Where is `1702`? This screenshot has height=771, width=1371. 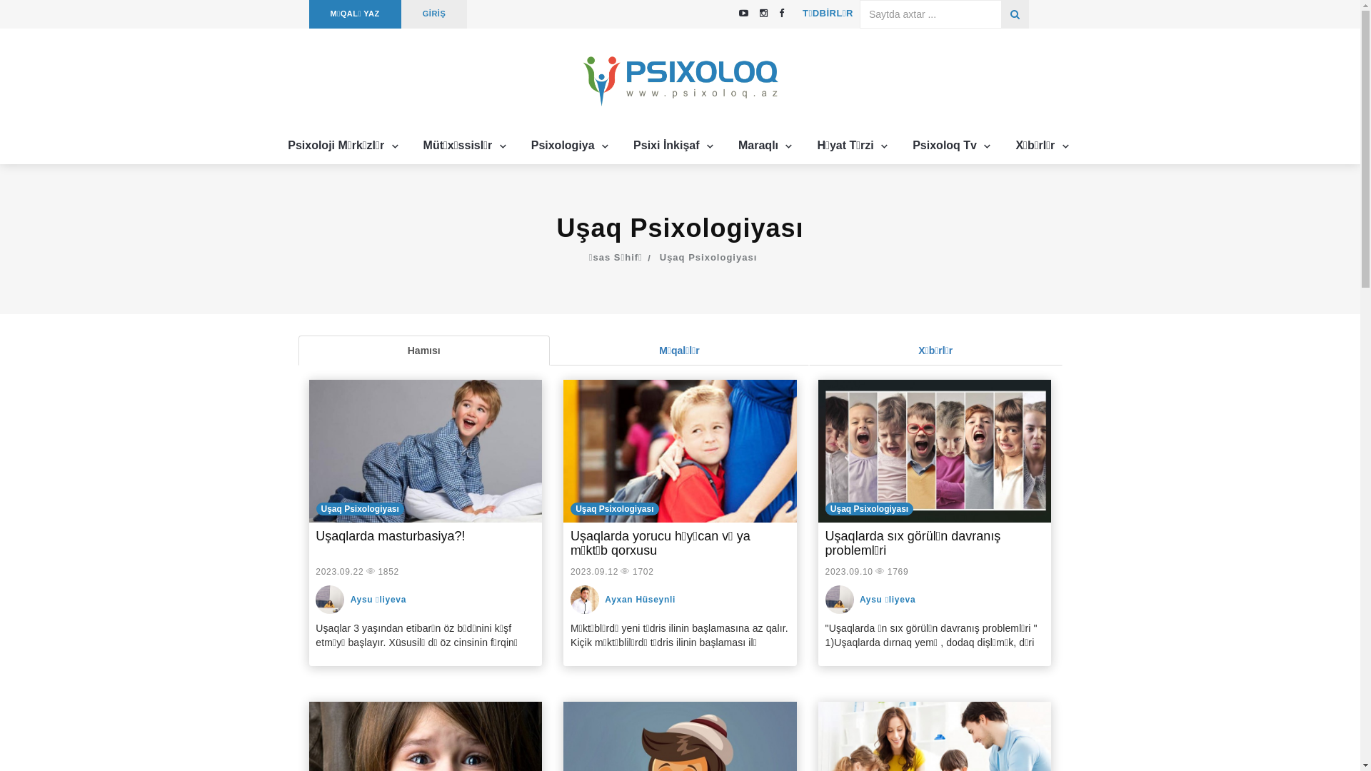 1702 is located at coordinates (643, 573).